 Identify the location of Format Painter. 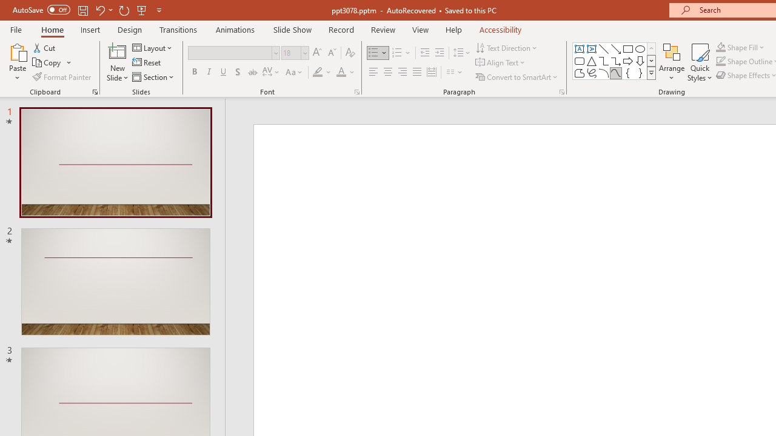
(62, 76).